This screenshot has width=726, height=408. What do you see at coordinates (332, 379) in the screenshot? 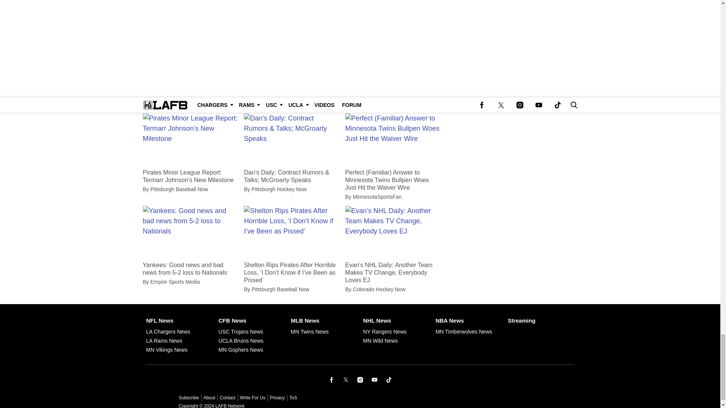
I see `Follow us on Facebook` at bounding box center [332, 379].